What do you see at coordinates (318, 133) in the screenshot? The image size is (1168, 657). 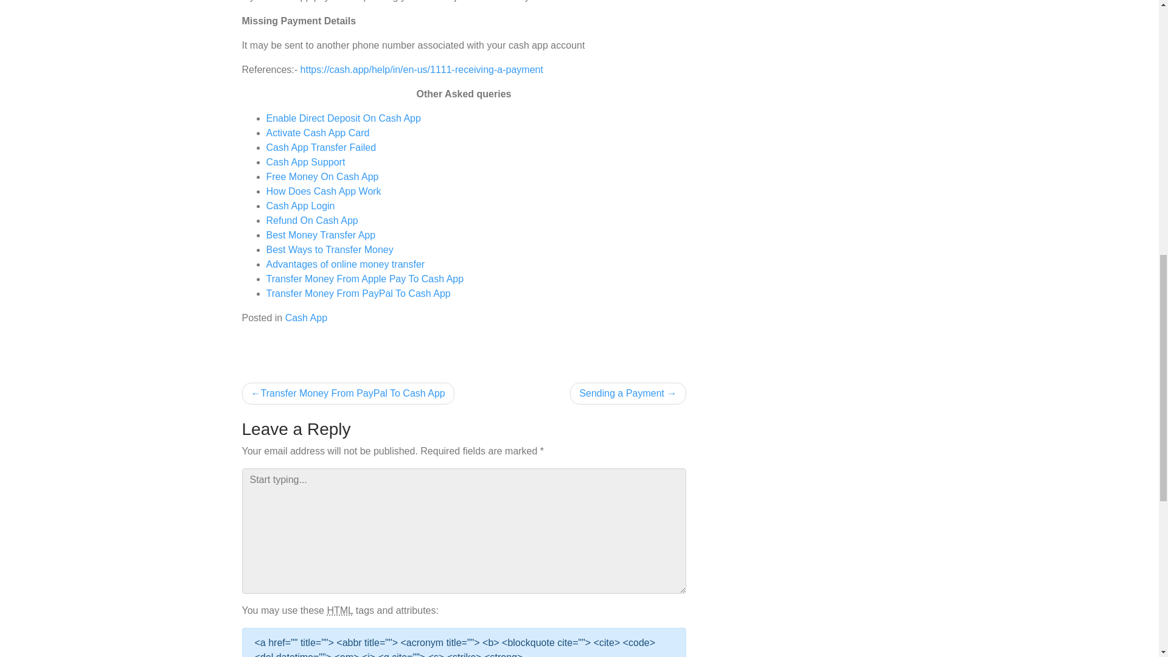 I see `Activate Cash App Card` at bounding box center [318, 133].